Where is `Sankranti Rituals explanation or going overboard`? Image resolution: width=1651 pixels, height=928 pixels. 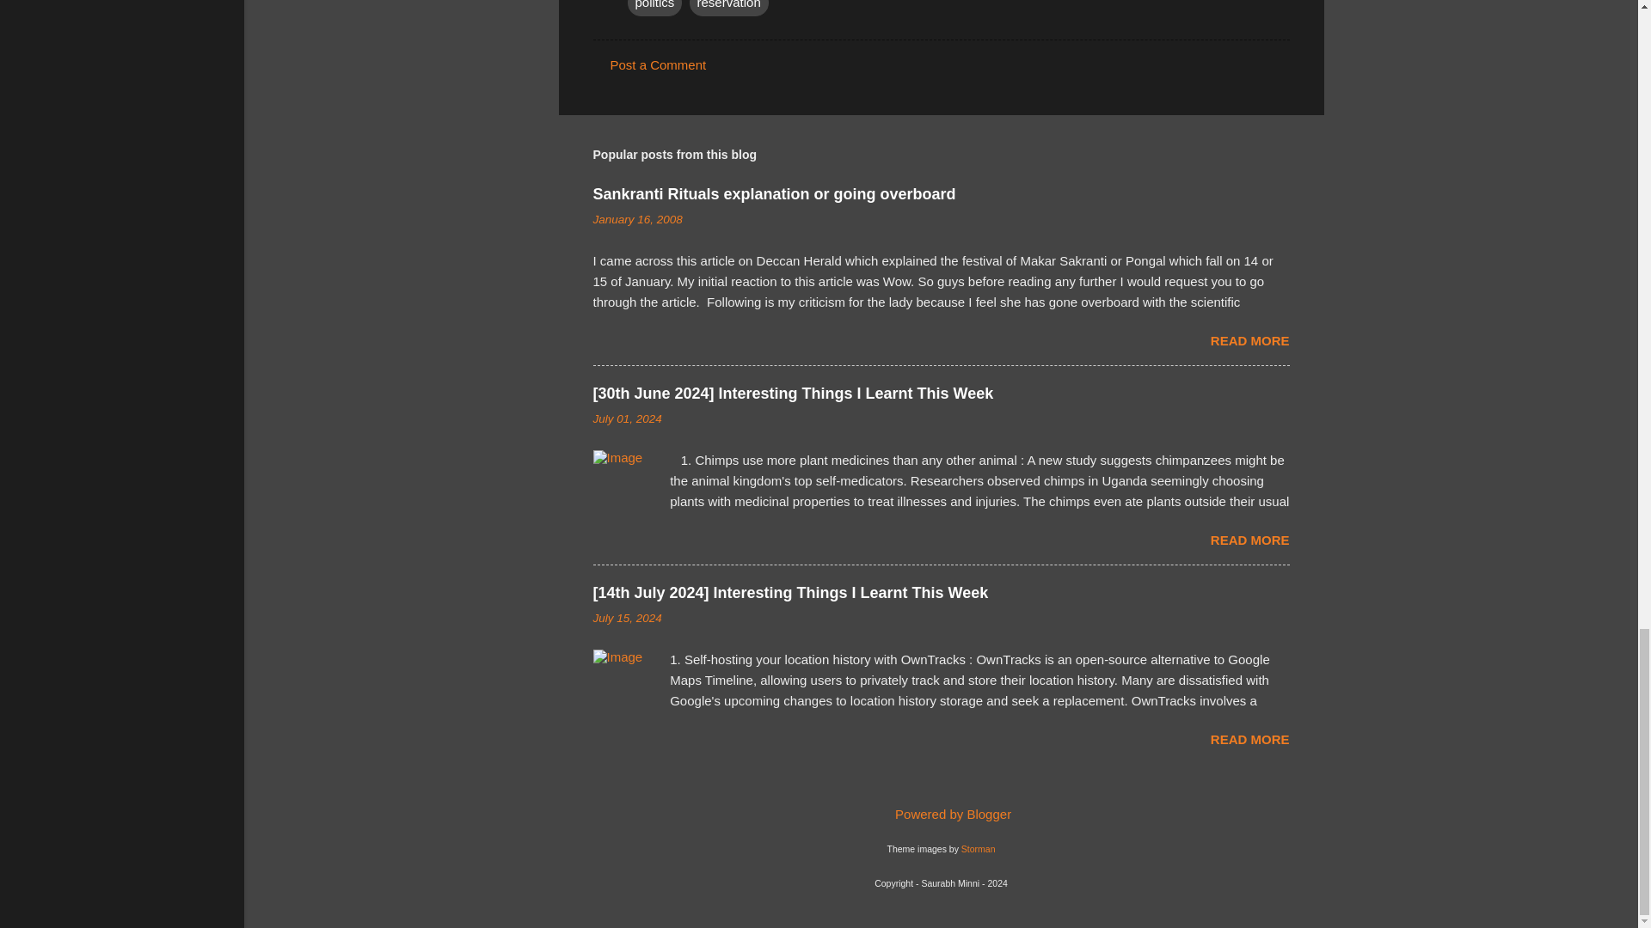 Sankranti Rituals explanation or going overboard is located at coordinates (774, 194).